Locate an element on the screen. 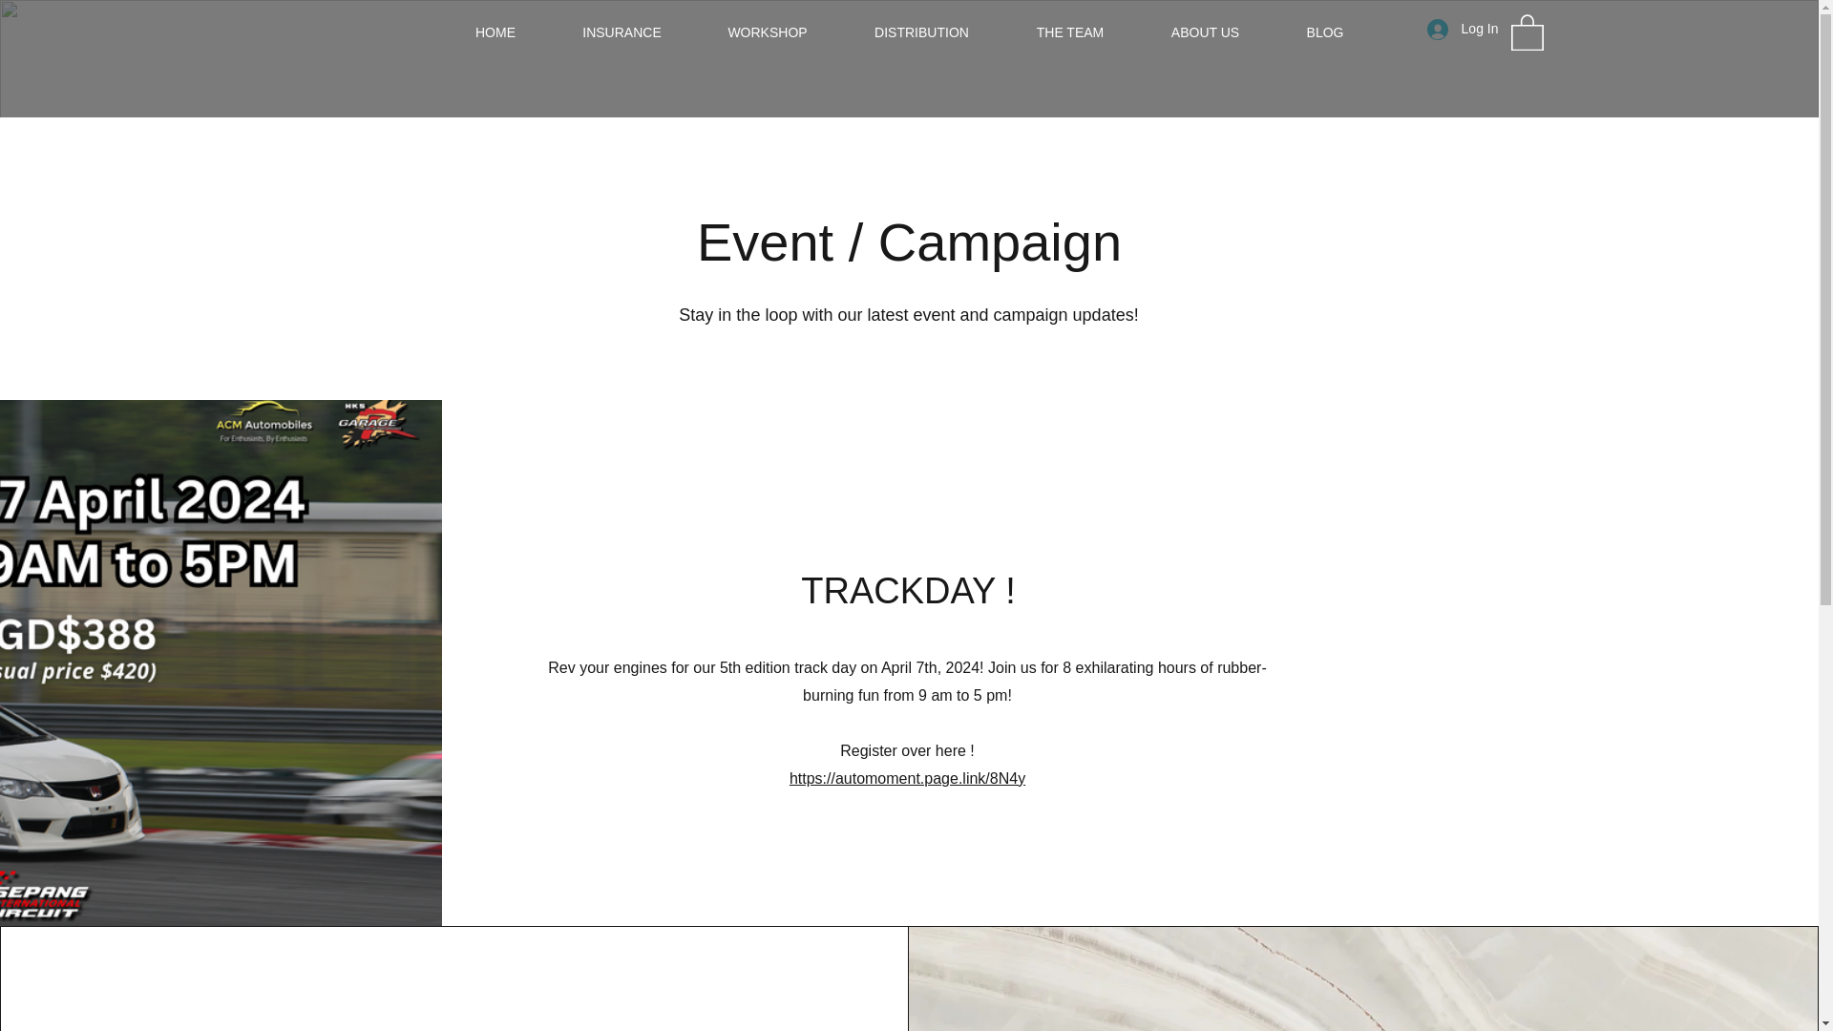 This screenshot has height=1031, width=1833. Log In is located at coordinates (1463, 29).